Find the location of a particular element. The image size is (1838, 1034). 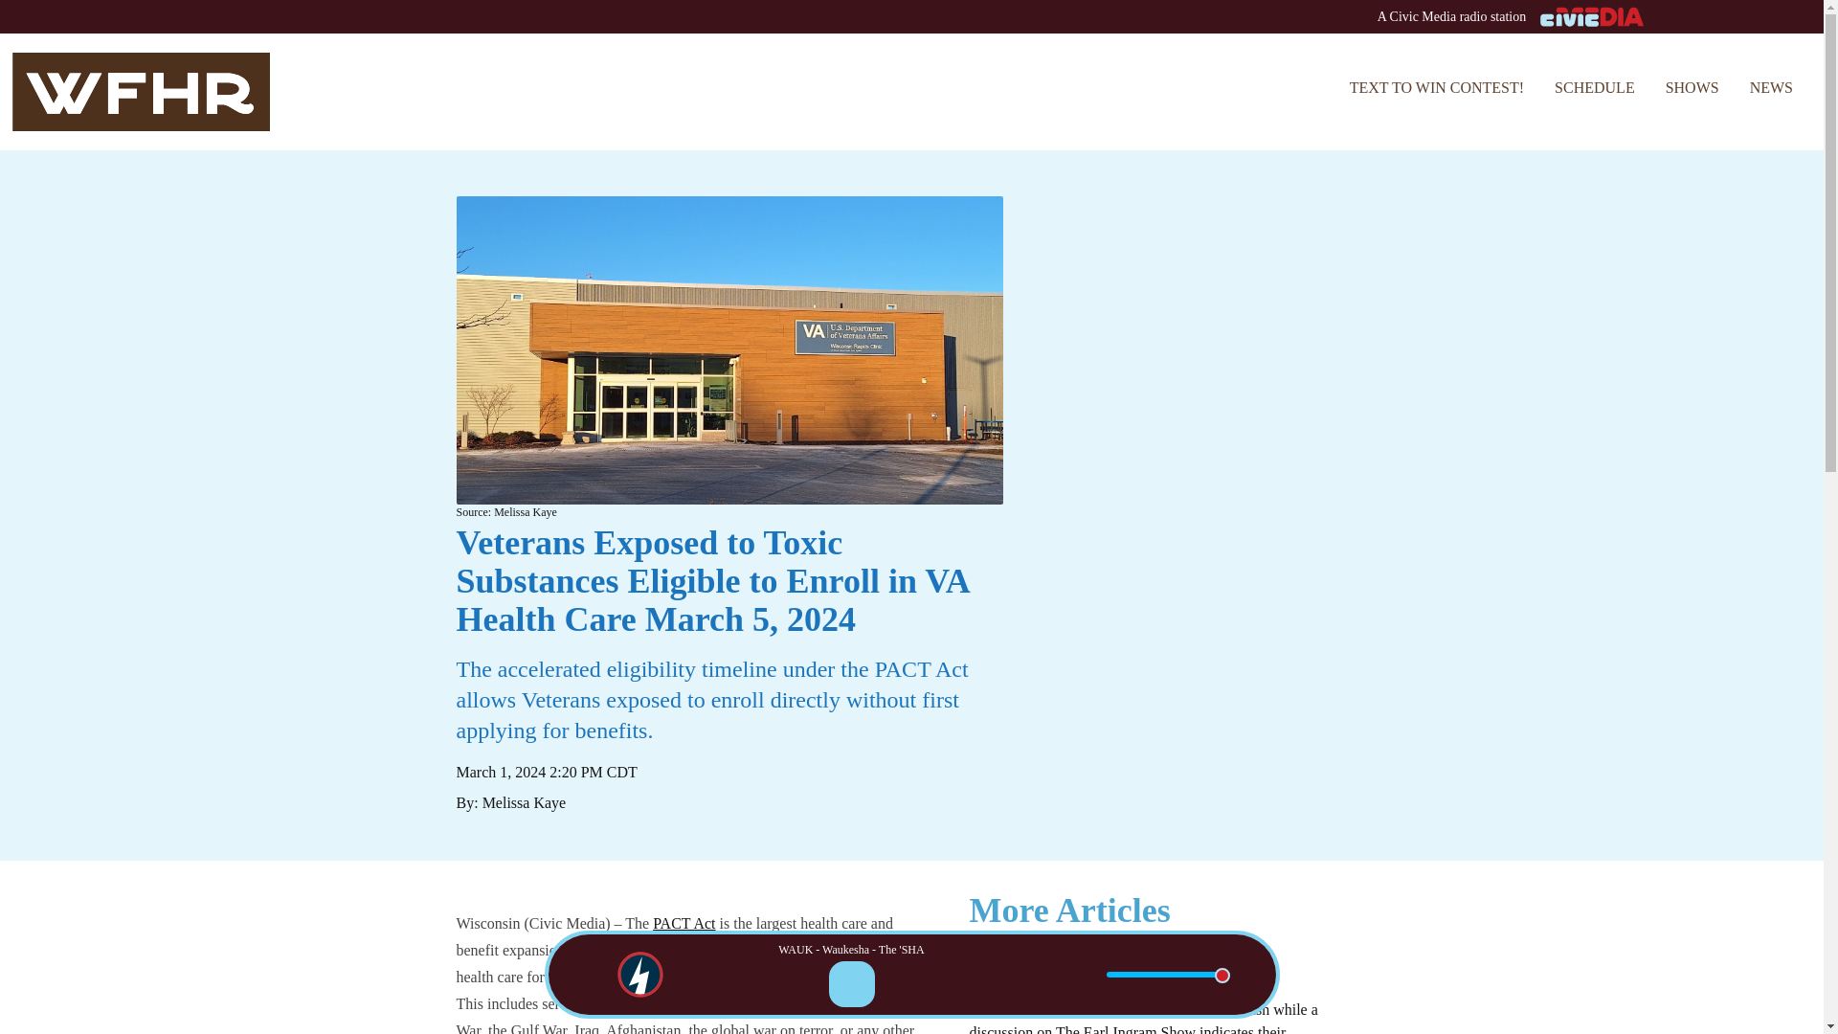

A Civic Media radio station is located at coordinates (911, 17).